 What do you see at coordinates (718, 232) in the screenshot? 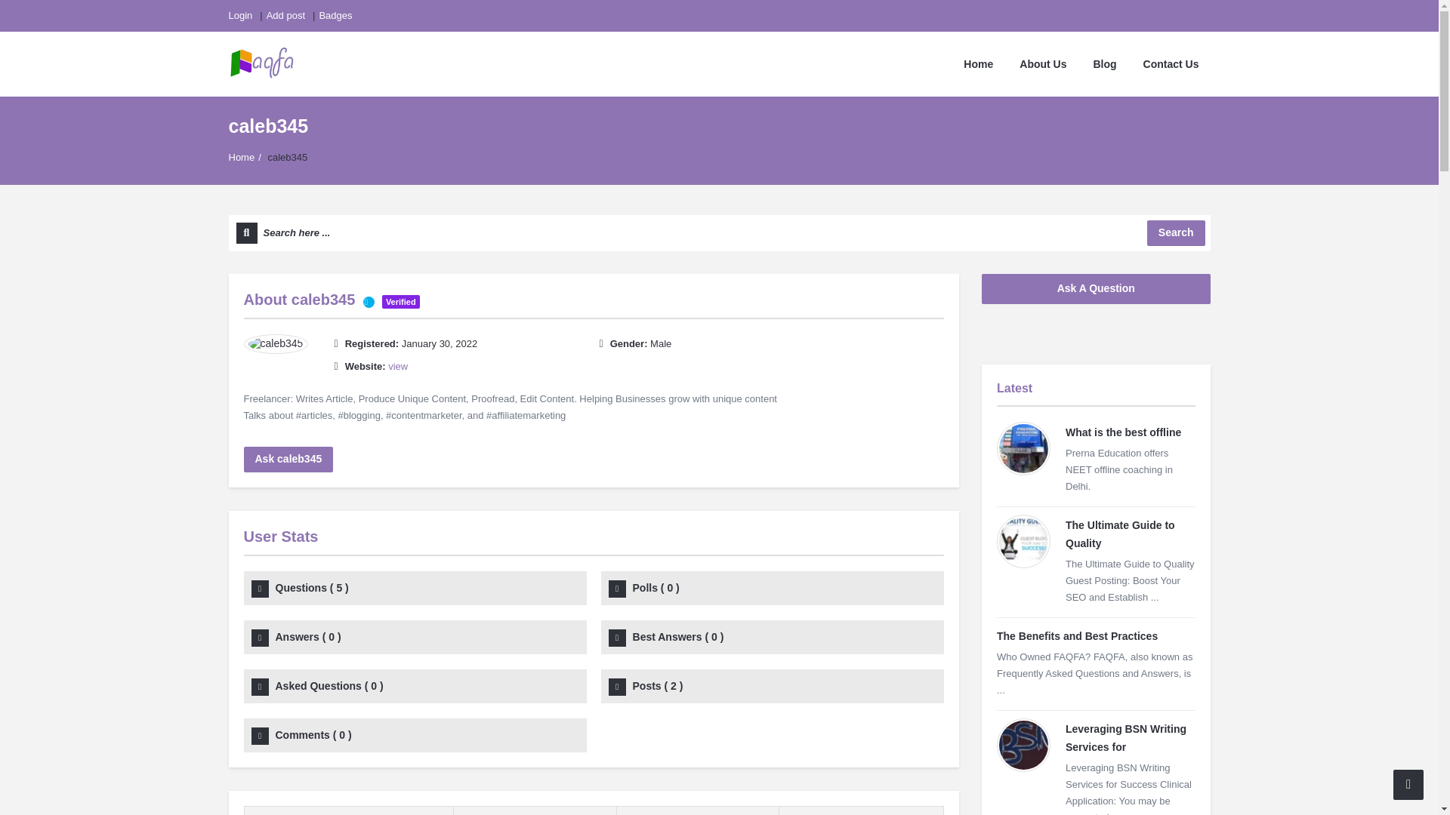
I see `Search here ...` at bounding box center [718, 232].